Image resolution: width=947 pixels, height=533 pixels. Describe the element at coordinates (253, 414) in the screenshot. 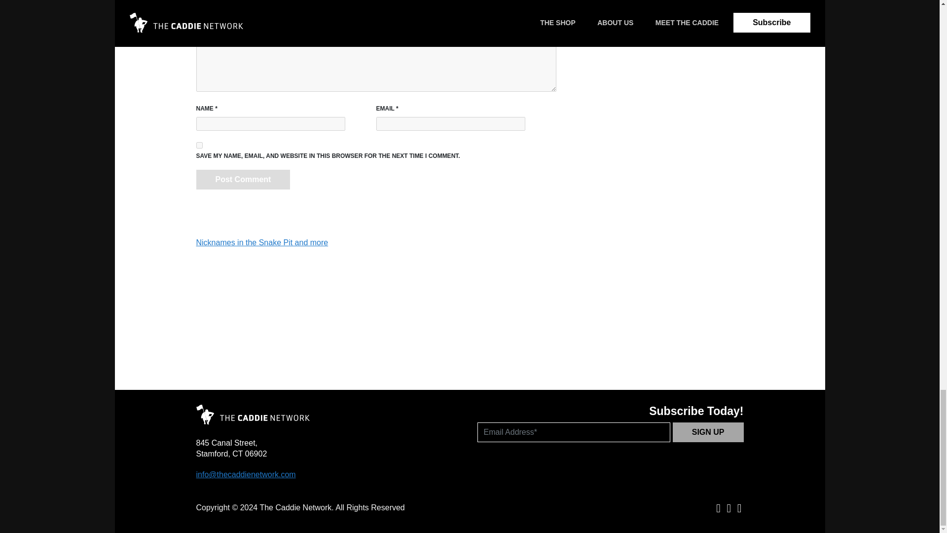

I see `Group Created with Sketch.` at that location.